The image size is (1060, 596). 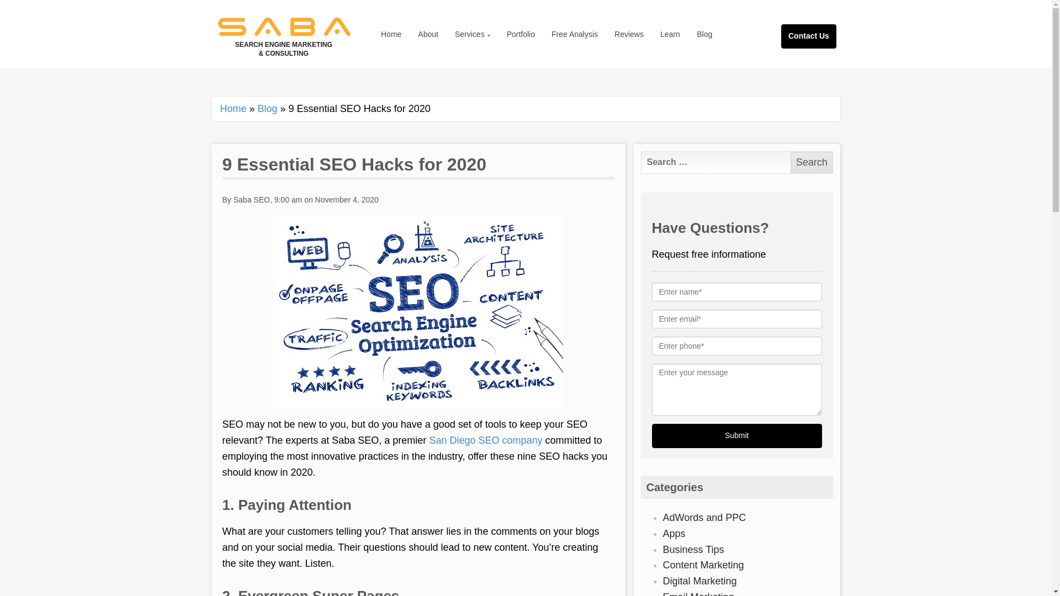 I want to click on Contact Us, so click(x=819, y=23).